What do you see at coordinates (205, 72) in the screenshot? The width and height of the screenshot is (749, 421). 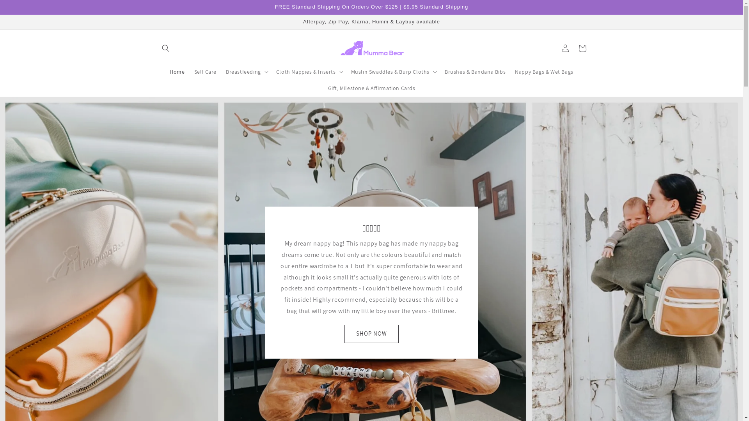 I see `Self Care` at bounding box center [205, 72].